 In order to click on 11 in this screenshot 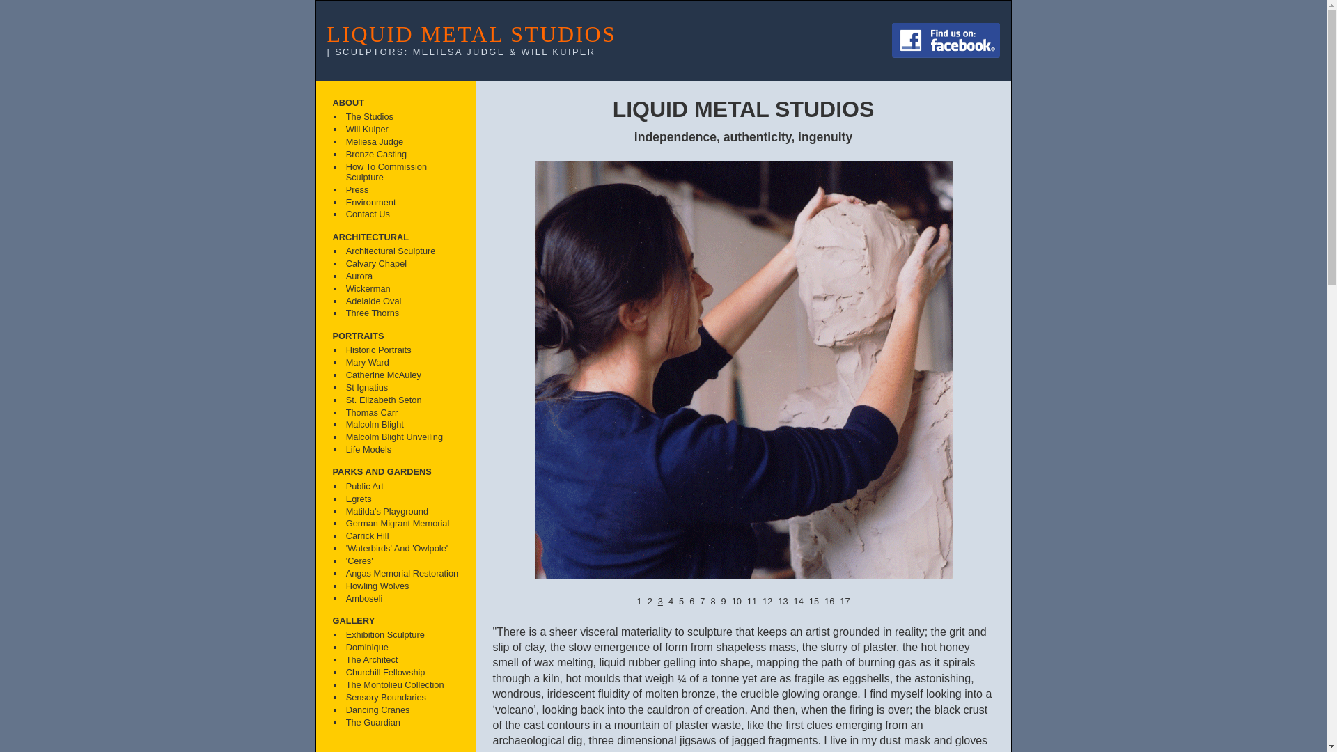, I will do `click(752, 602)`.